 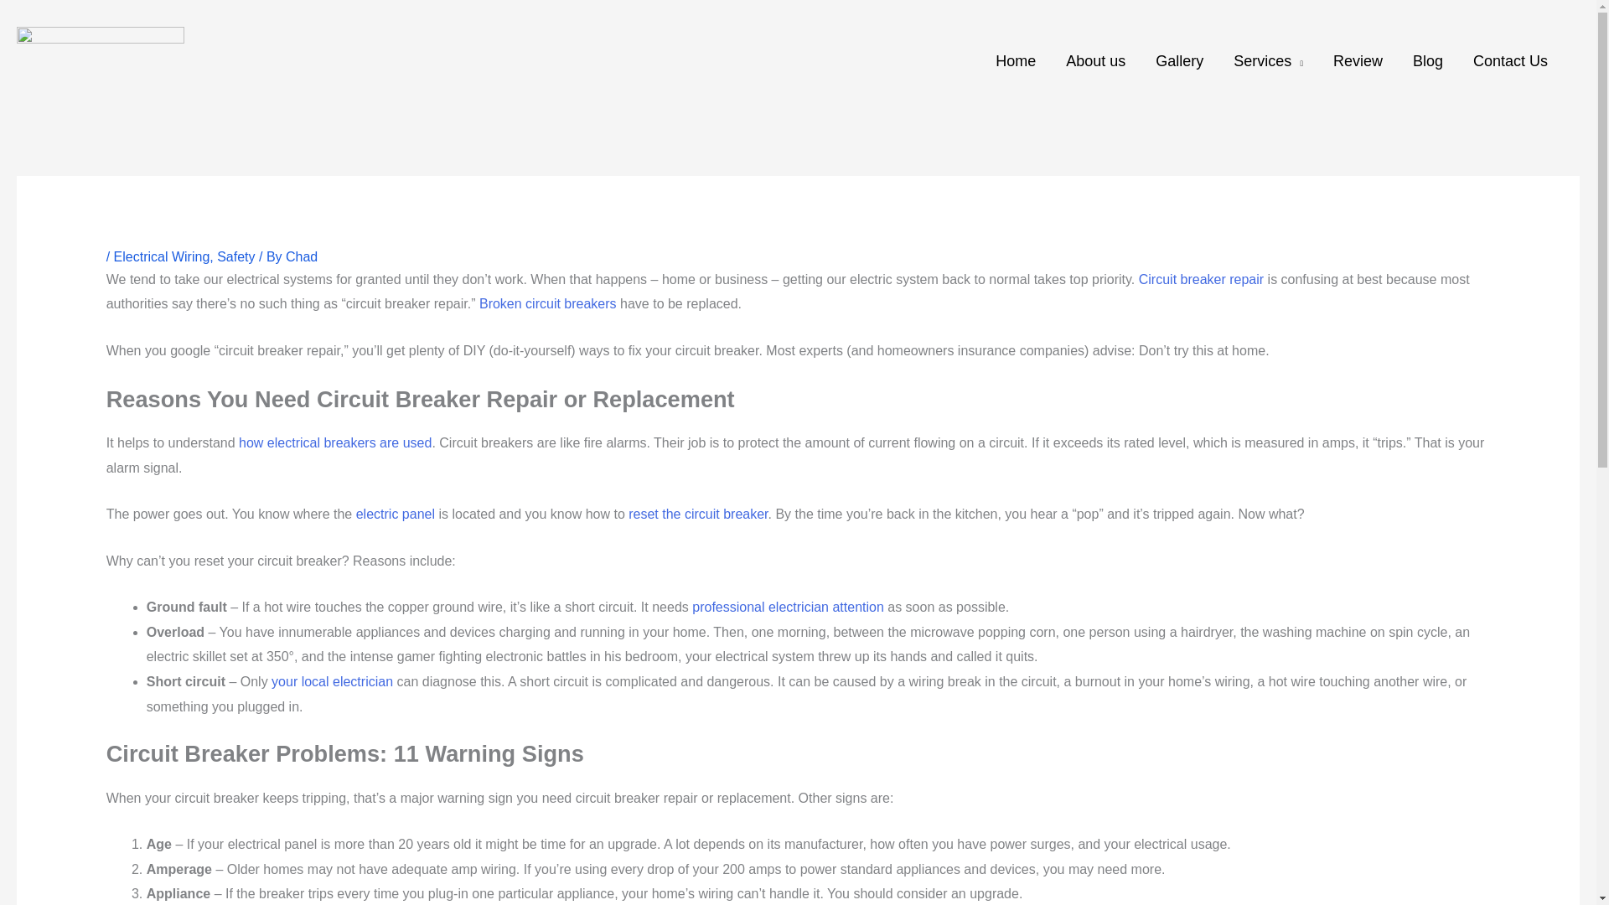 What do you see at coordinates (1015, 60) in the screenshot?
I see `Home` at bounding box center [1015, 60].